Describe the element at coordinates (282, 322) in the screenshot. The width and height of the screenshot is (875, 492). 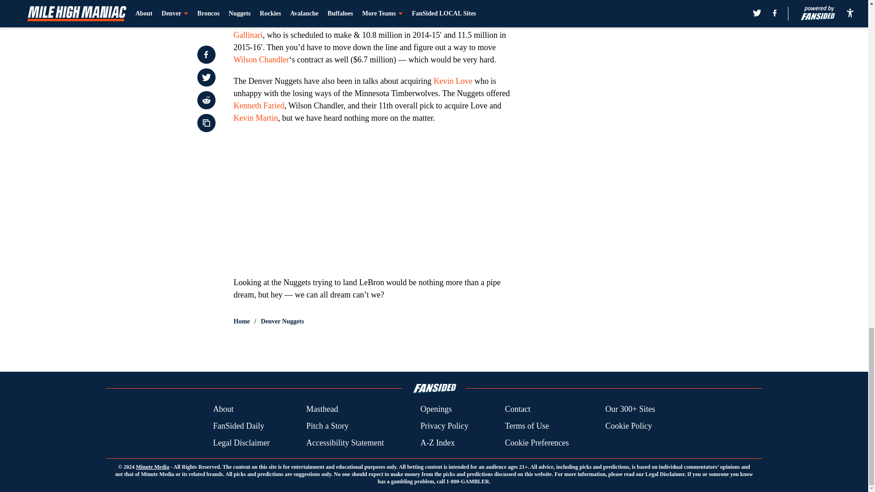
I see `Denver Nuggets` at that location.